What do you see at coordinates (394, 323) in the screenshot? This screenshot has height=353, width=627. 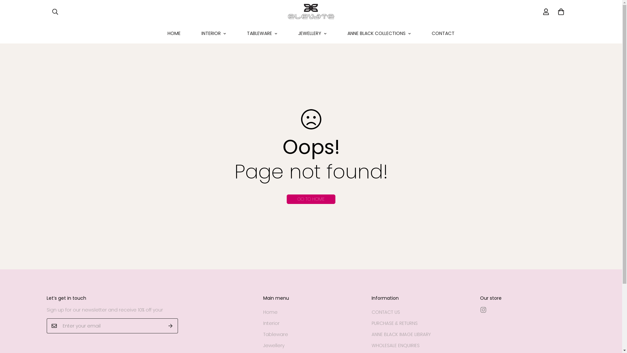 I see `PURCHASE & RETURNS` at bounding box center [394, 323].